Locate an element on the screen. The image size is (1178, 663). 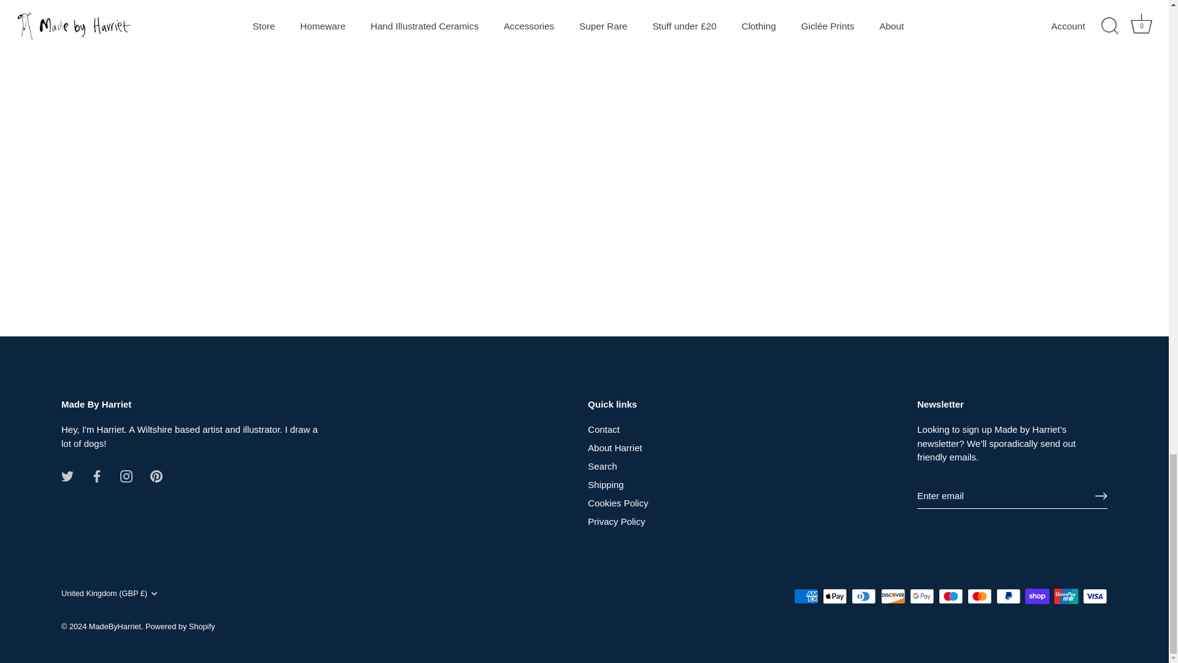
Diners Club is located at coordinates (864, 596).